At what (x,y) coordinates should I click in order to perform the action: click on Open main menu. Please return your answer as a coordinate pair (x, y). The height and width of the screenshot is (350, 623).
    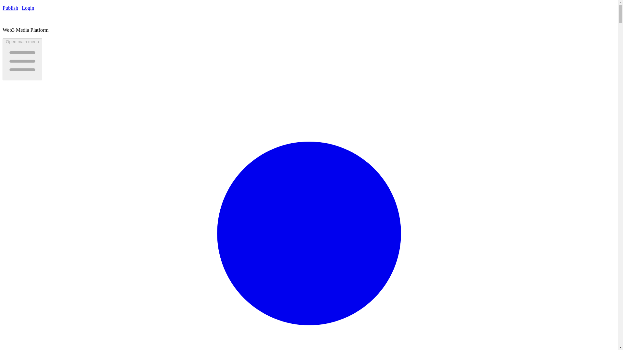
    Looking at the image, I should click on (22, 59).